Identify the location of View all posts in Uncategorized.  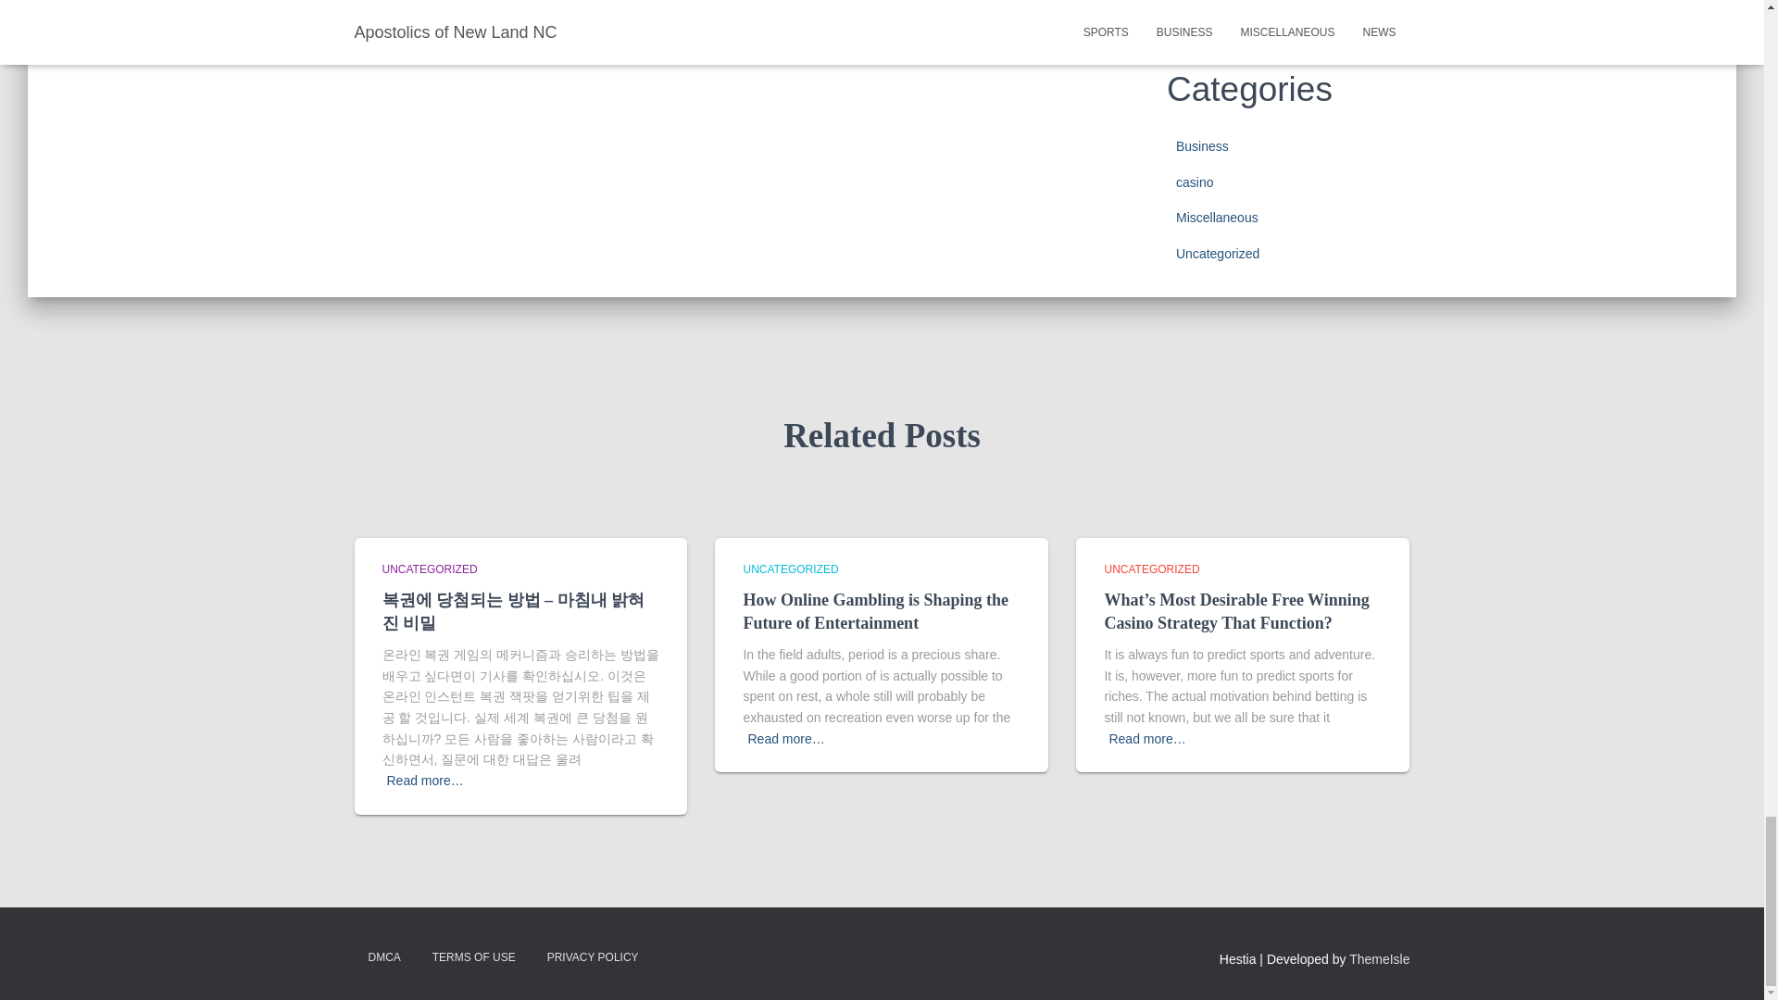
(1151, 569).